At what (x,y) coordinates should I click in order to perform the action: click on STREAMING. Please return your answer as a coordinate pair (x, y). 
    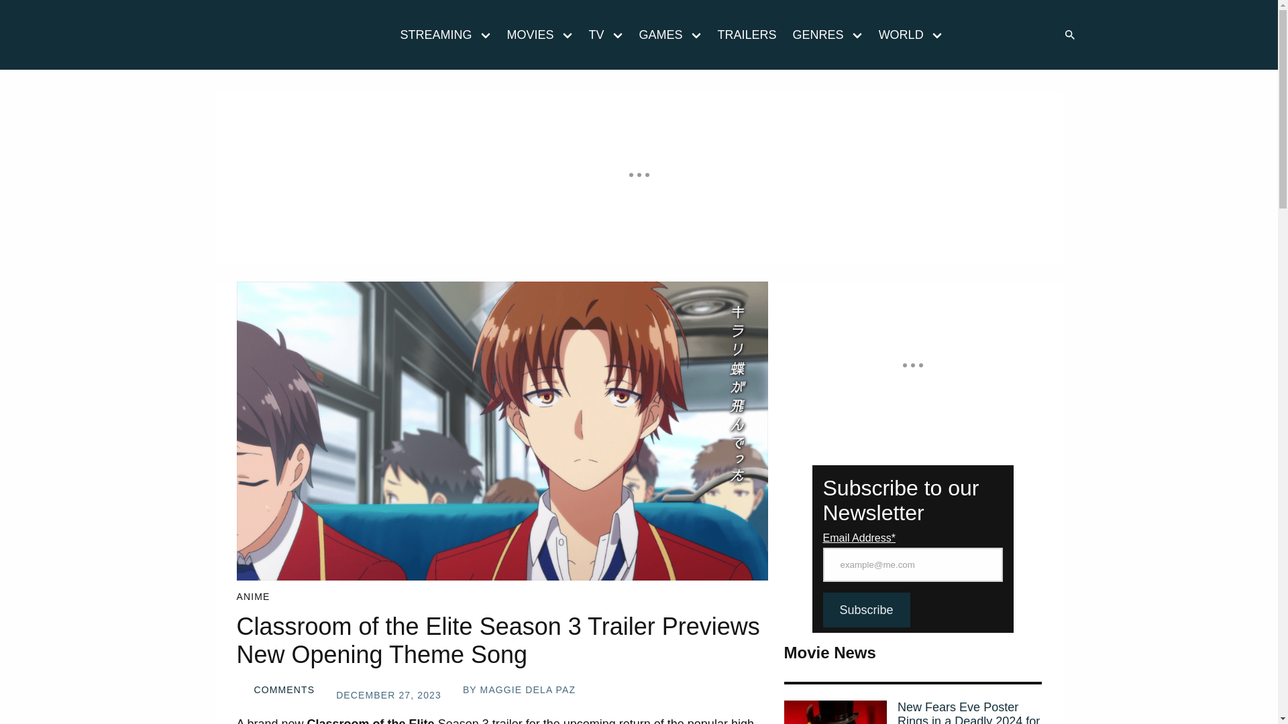
    Looking at the image, I should click on (431, 35).